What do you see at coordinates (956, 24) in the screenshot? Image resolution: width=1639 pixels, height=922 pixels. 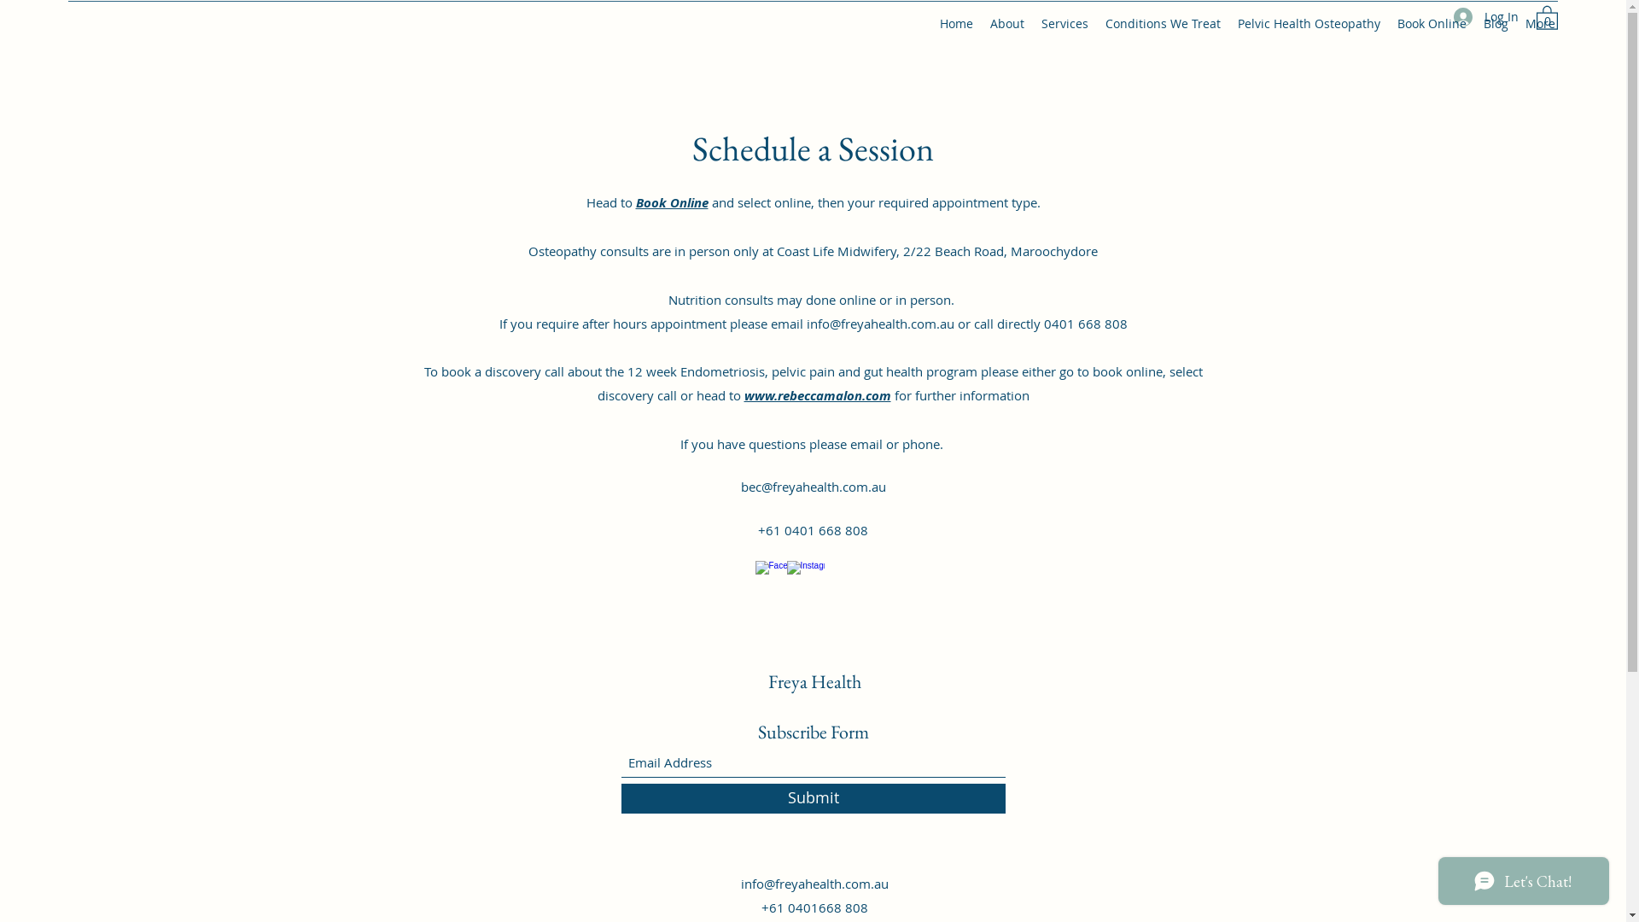 I see `Home` at bounding box center [956, 24].